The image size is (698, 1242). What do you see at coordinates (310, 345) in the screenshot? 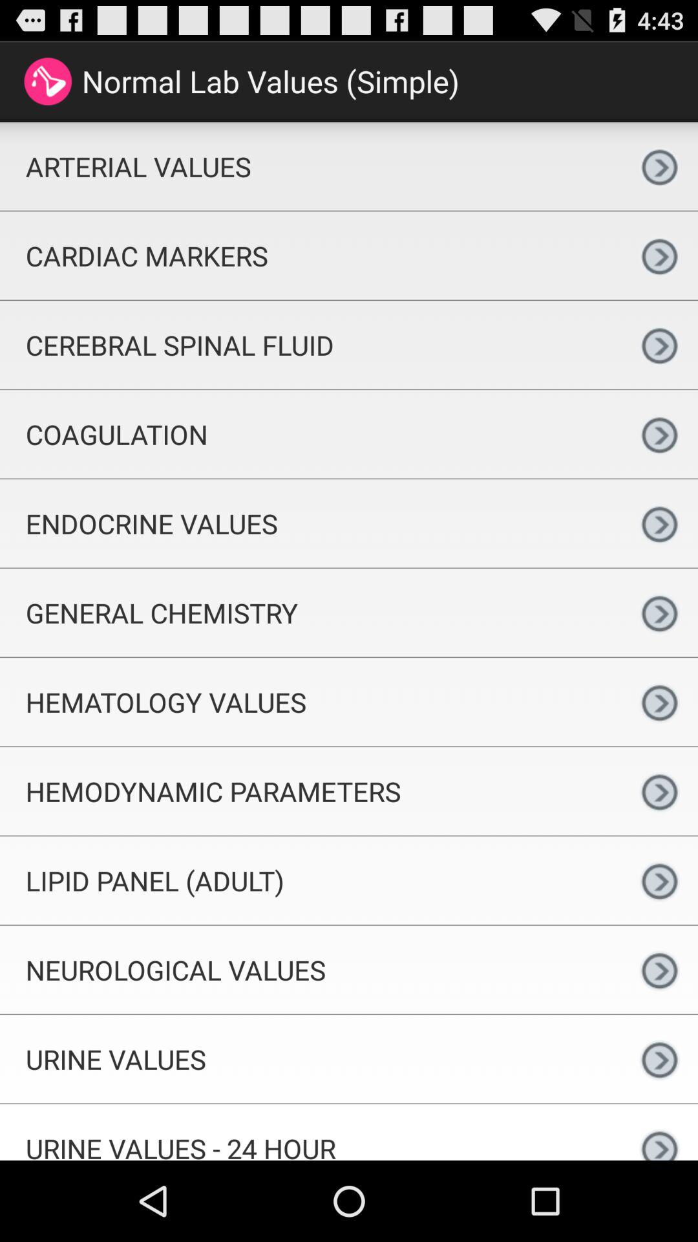
I see `jump to the cerebral spinal fluid` at bounding box center [310, 345].